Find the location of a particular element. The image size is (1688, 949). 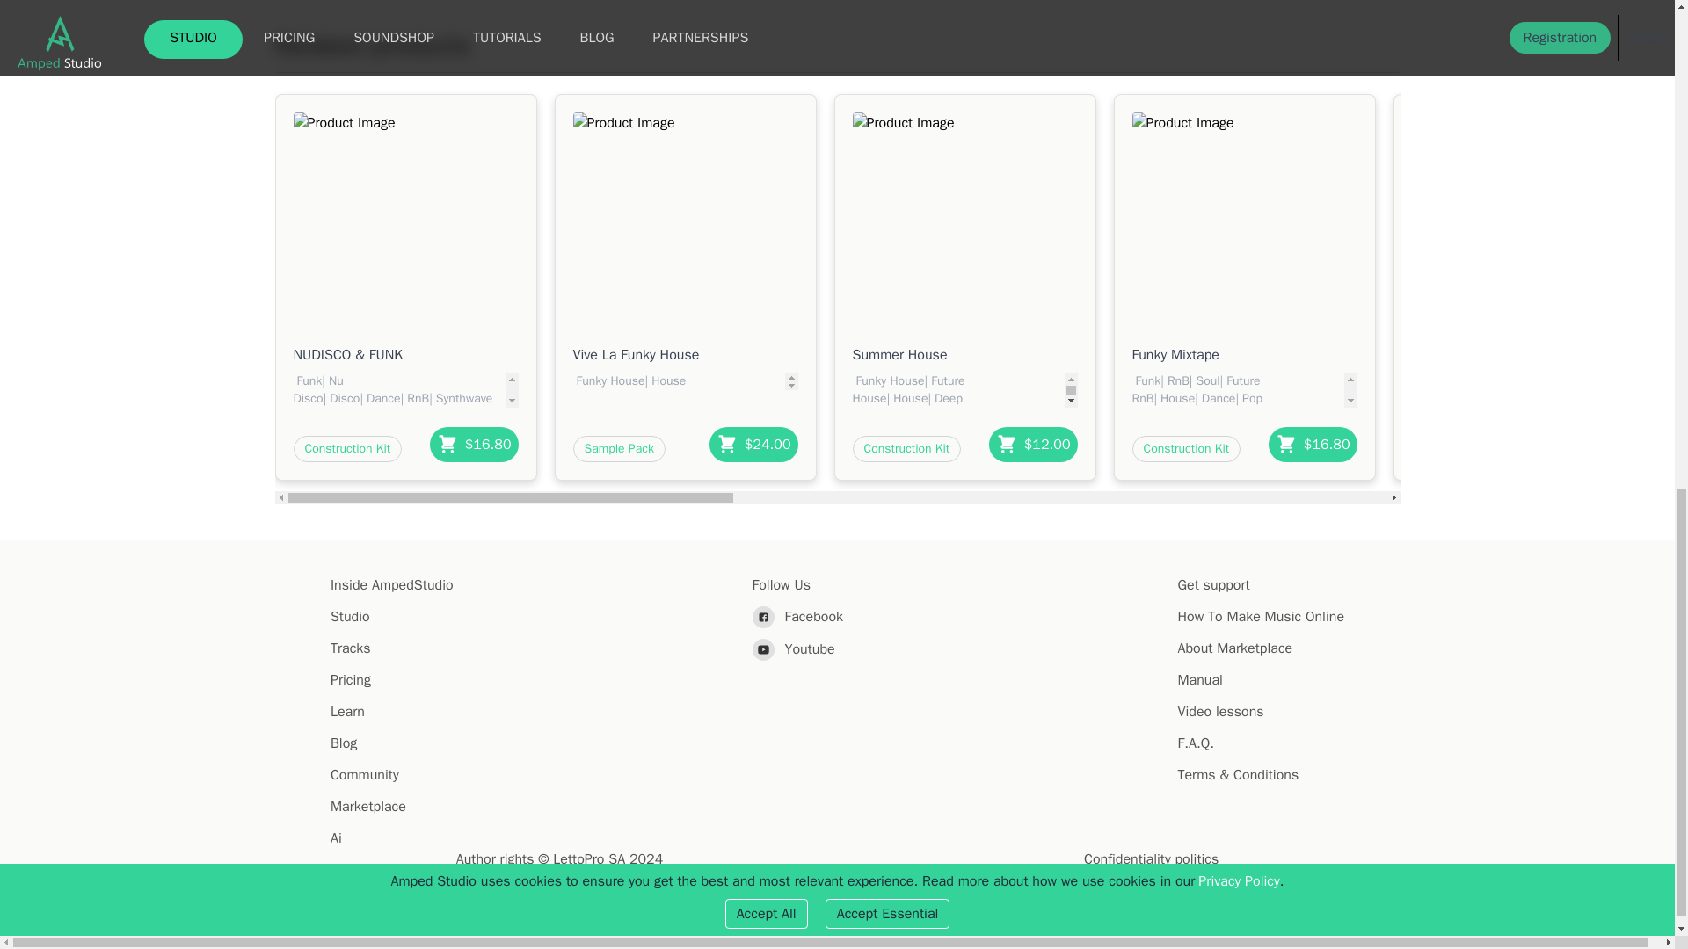

Dance is located at coordinates (382, 398).